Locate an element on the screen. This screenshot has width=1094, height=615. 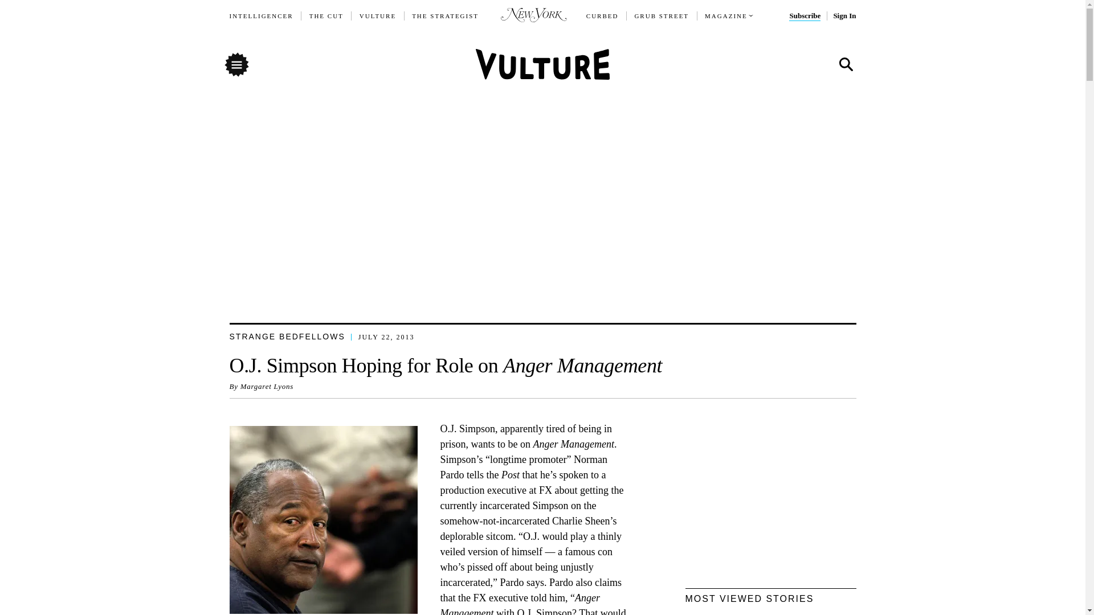
GRUB STREET is located at coordinates (662, 16).